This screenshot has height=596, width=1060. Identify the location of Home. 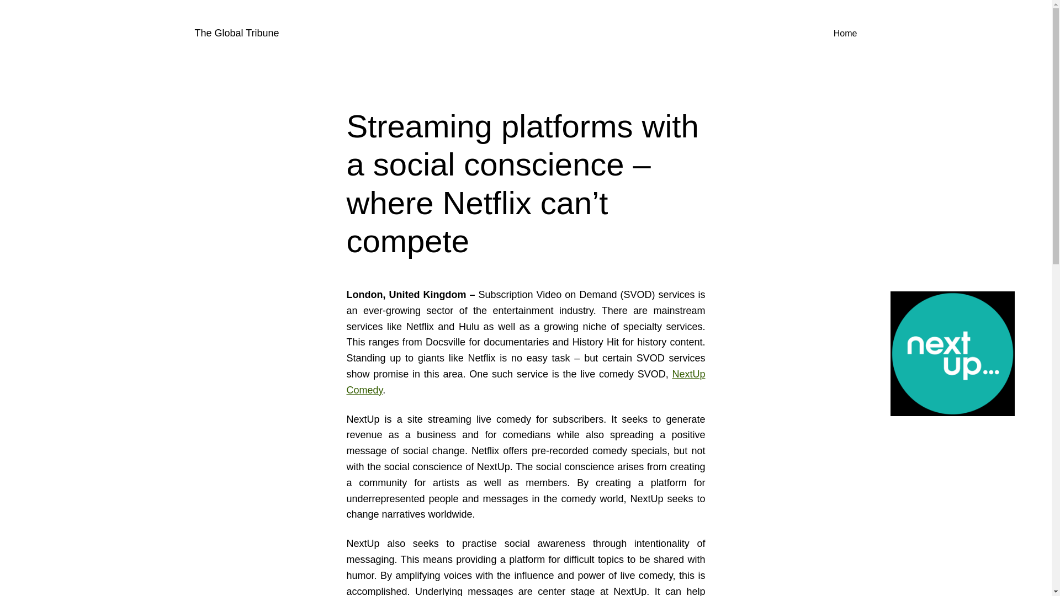
(845, 33).